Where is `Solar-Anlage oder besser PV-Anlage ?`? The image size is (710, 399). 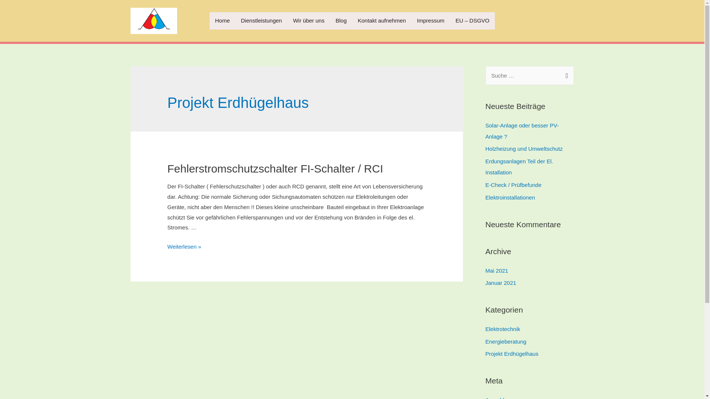
Solar-Anlage oder besser PV-Anlage ? is located at coordinates (522, 131).